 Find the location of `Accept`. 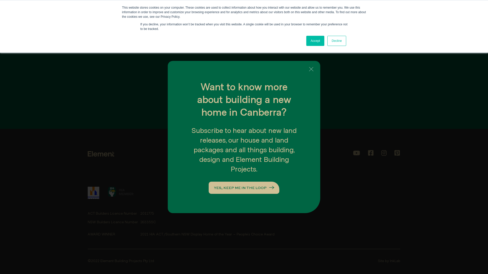

Accept is located at coordinates (315, 41).